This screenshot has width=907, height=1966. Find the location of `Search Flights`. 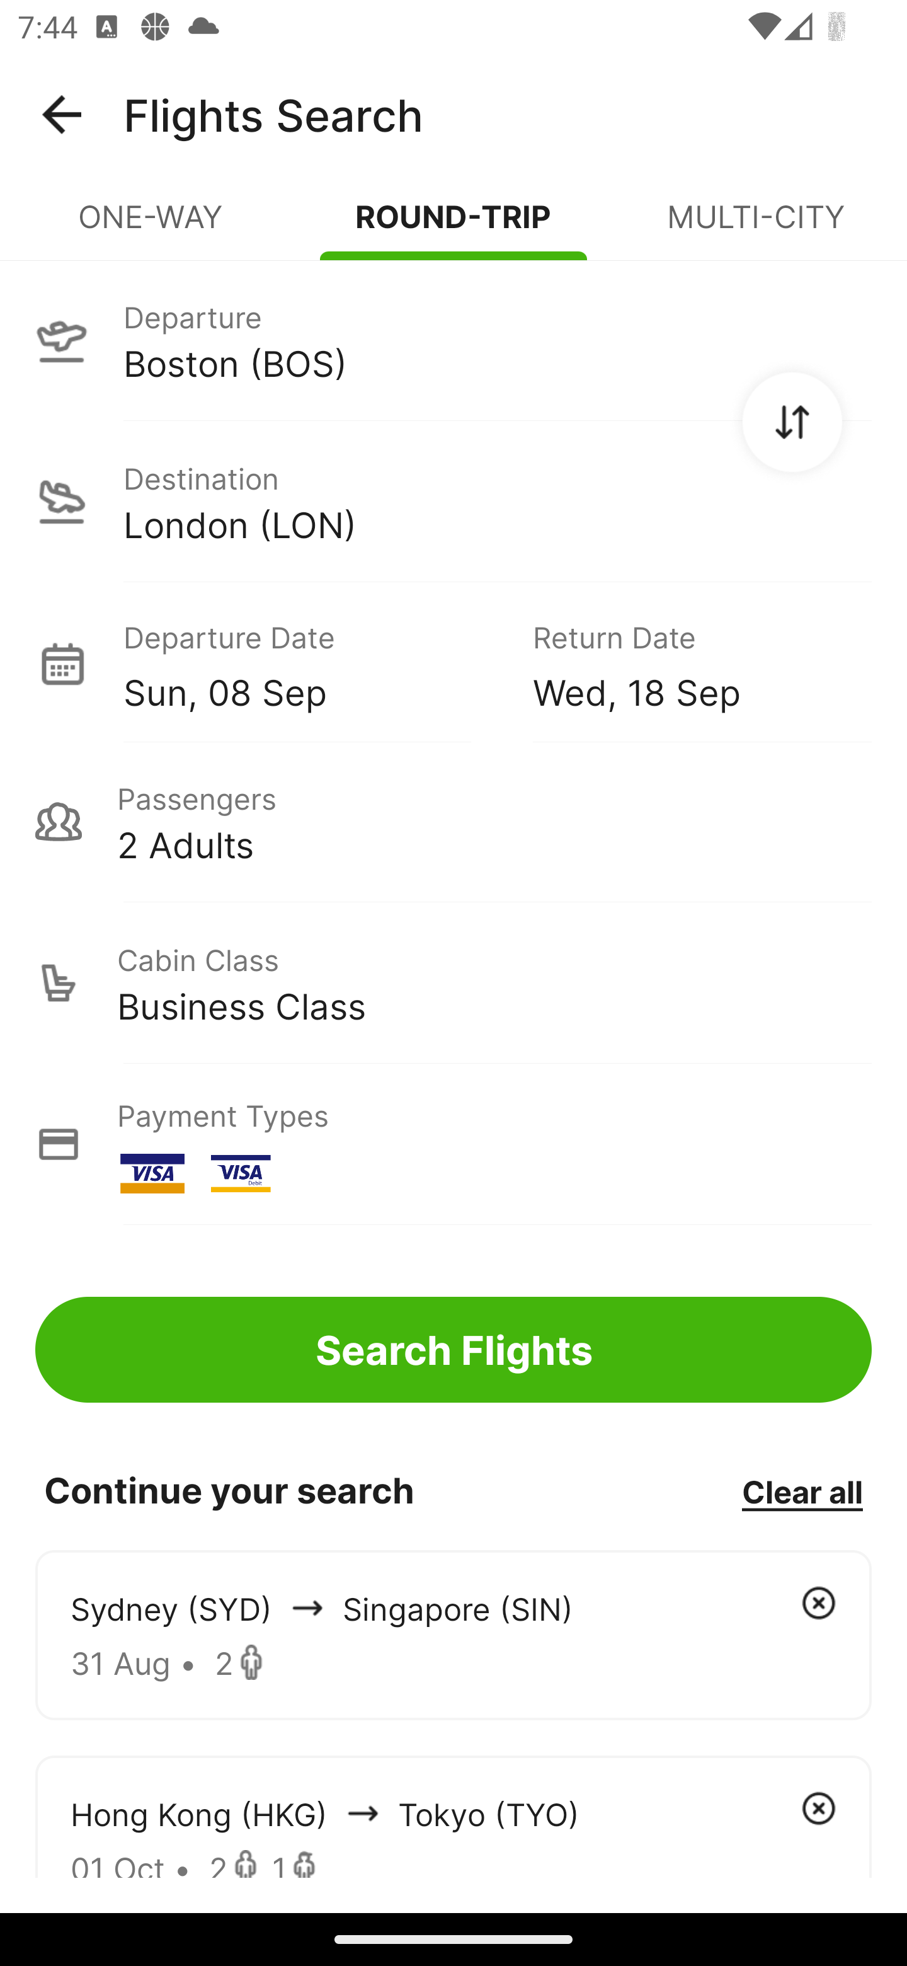

Search Flights is located at coordinates (453, 1350).